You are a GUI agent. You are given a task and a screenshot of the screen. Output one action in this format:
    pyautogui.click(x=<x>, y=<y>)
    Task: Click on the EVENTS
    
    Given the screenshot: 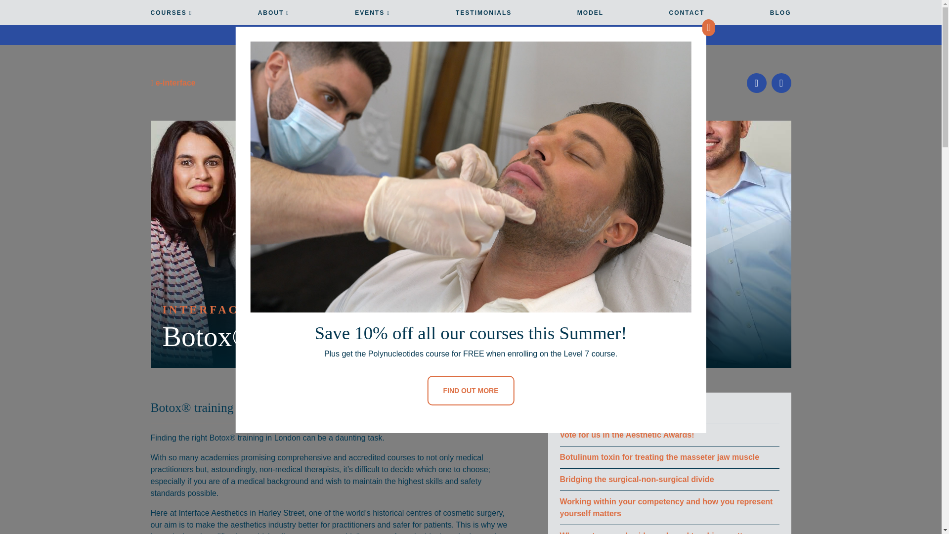 What is the action you would take?
    pyautogui.click(x=373, y=17)
    